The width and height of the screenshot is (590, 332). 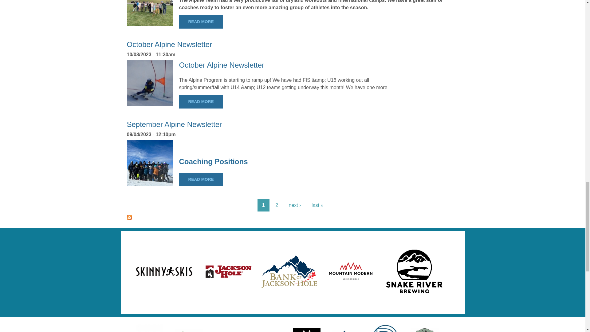 I want to click on Go to next page, so click(x=294, y=205).